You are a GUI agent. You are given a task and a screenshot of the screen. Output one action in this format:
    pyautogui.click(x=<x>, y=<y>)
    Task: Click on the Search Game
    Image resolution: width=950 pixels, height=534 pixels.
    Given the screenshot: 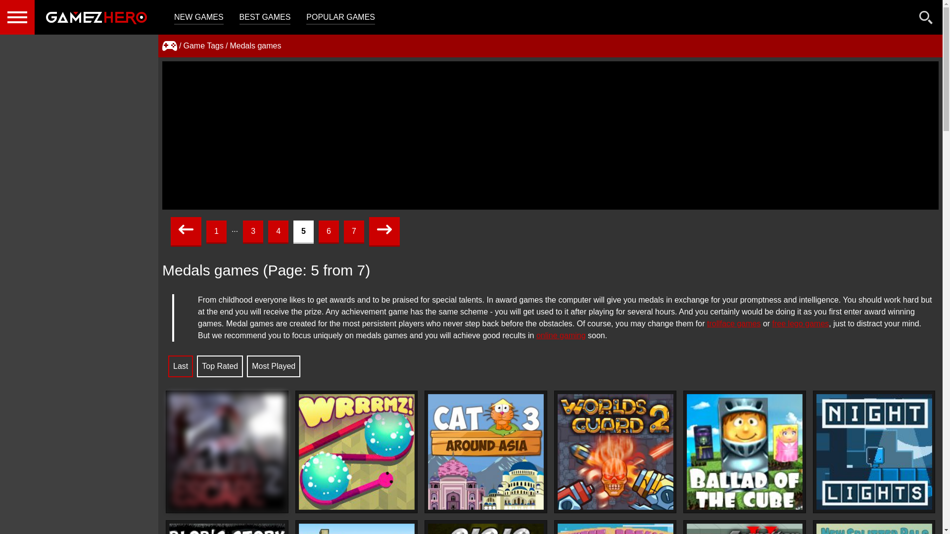 What is the action you would take?
    pyautogui.click(x=926, y=20)
    